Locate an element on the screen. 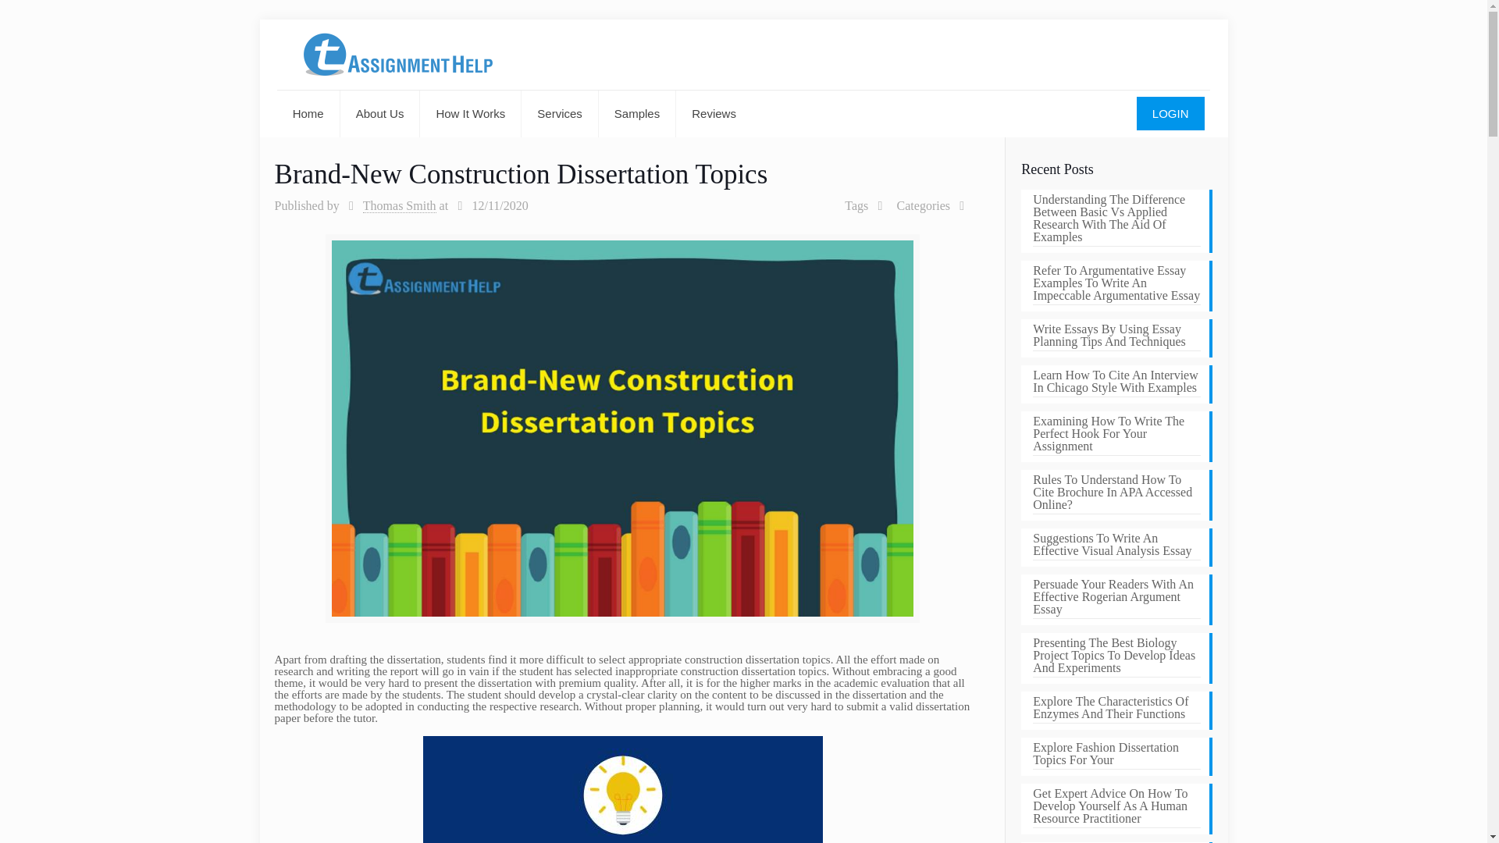 The height and width of the screenshot is (843, 1499). Home is located at coordinates (308, 114).